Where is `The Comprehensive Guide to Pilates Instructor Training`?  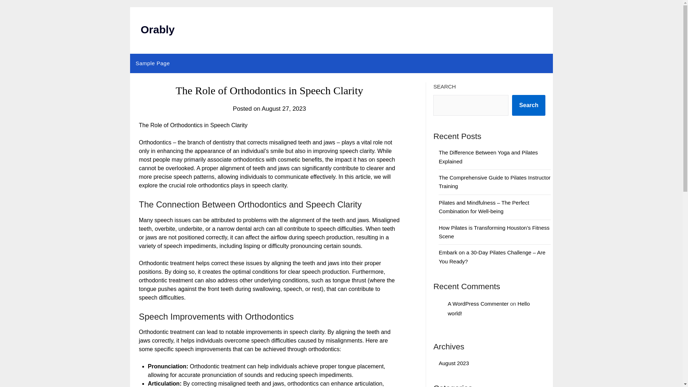 The Comprehensive Guide to Pilates Instructor Training is located at coordinates (494, 182).